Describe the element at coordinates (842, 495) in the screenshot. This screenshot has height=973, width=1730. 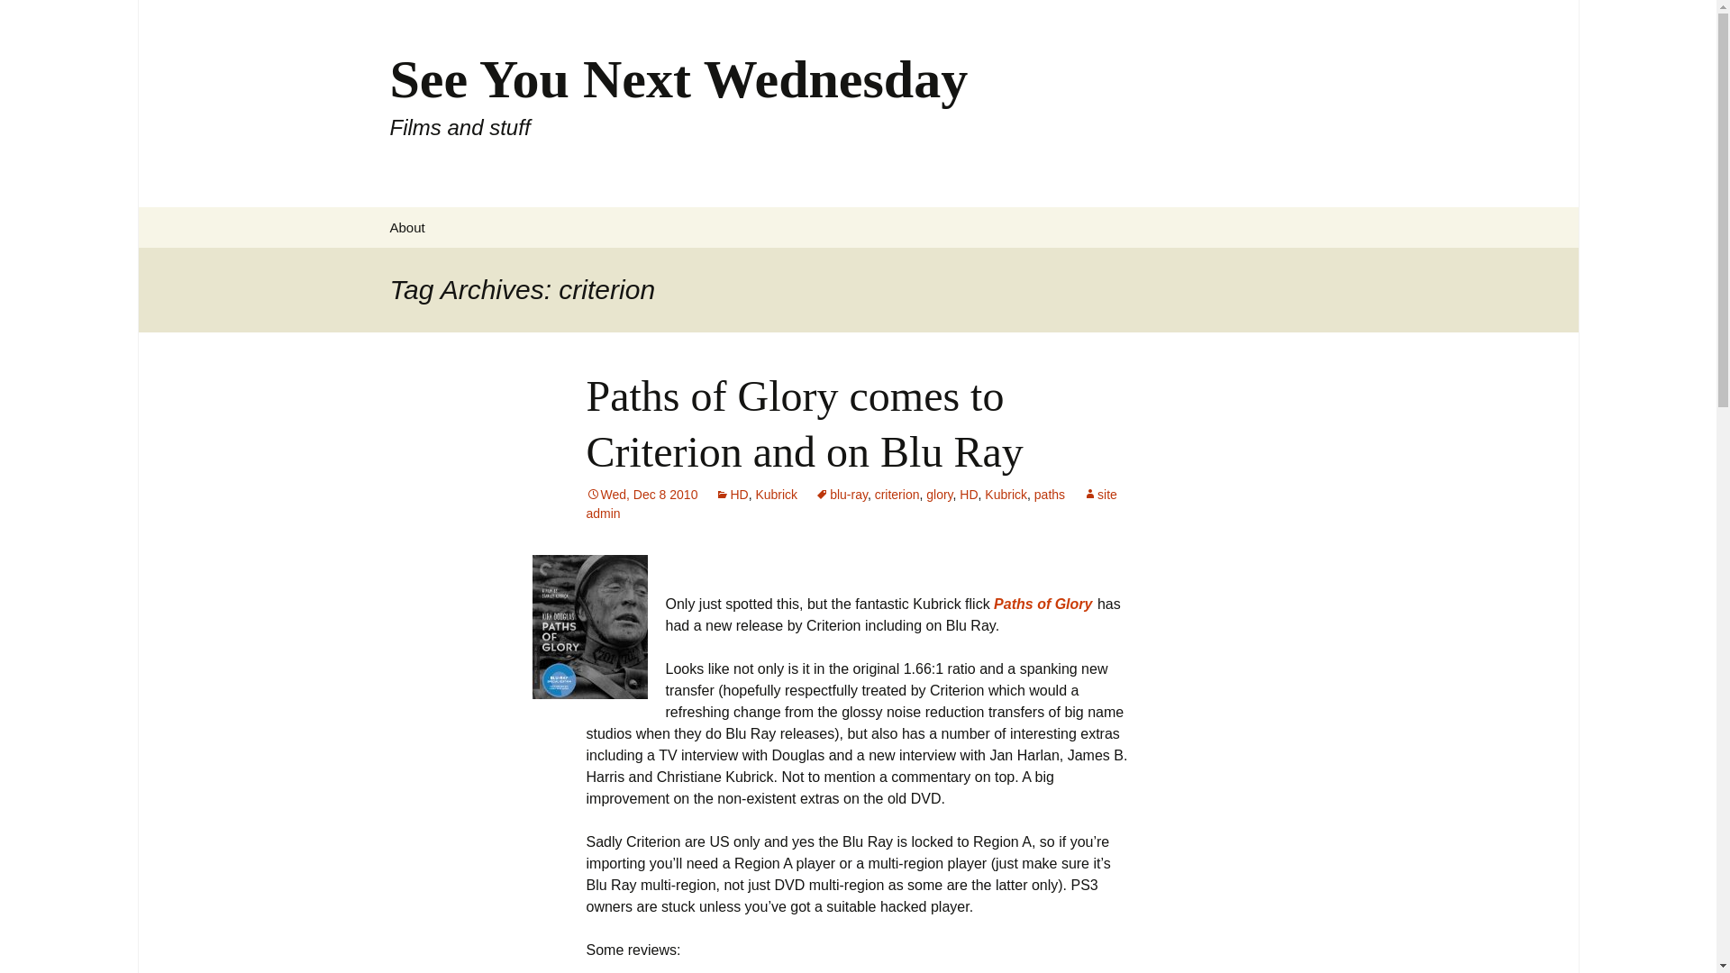
I see `blu-ray` at that location.